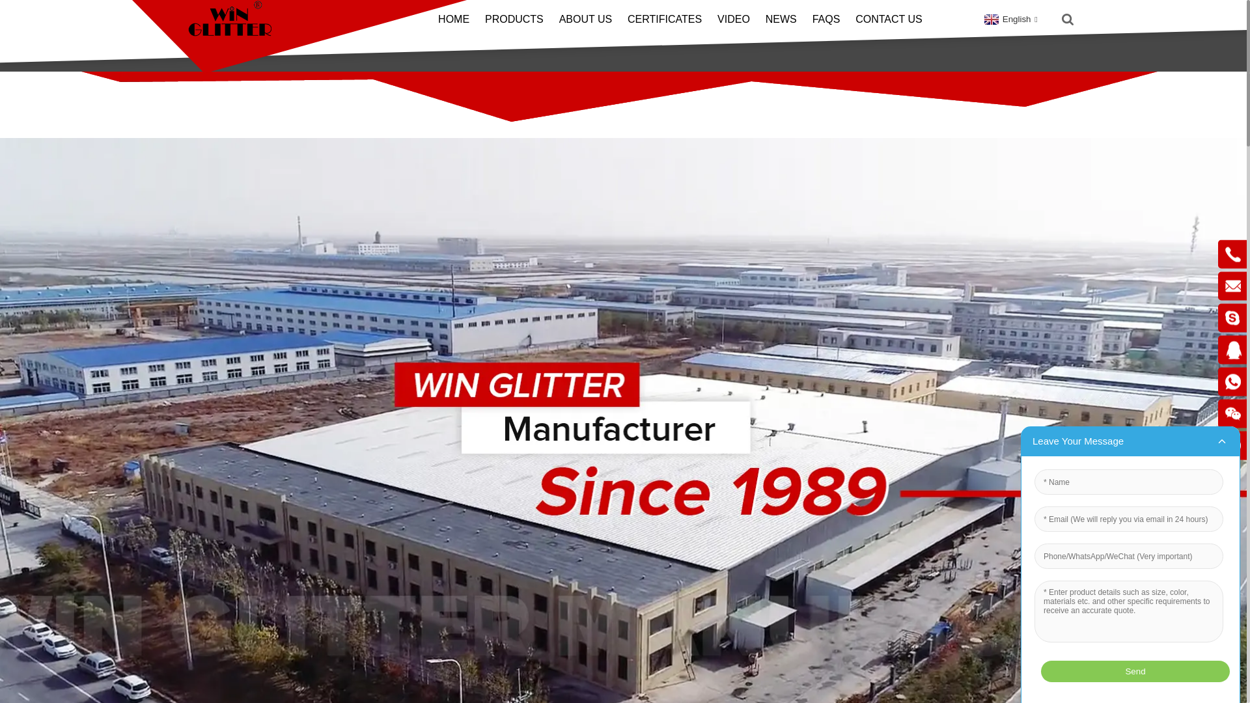 This screenshot has width=1250, height=703. I want to click on English, so click(1009, 18).